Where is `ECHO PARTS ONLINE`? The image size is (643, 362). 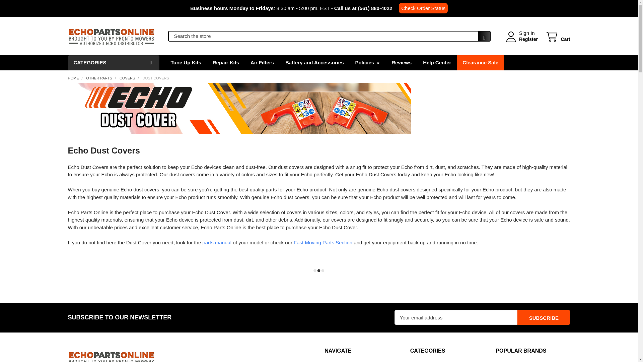 ECHO PARTS ONLINE is located at coordinates (111, 36).